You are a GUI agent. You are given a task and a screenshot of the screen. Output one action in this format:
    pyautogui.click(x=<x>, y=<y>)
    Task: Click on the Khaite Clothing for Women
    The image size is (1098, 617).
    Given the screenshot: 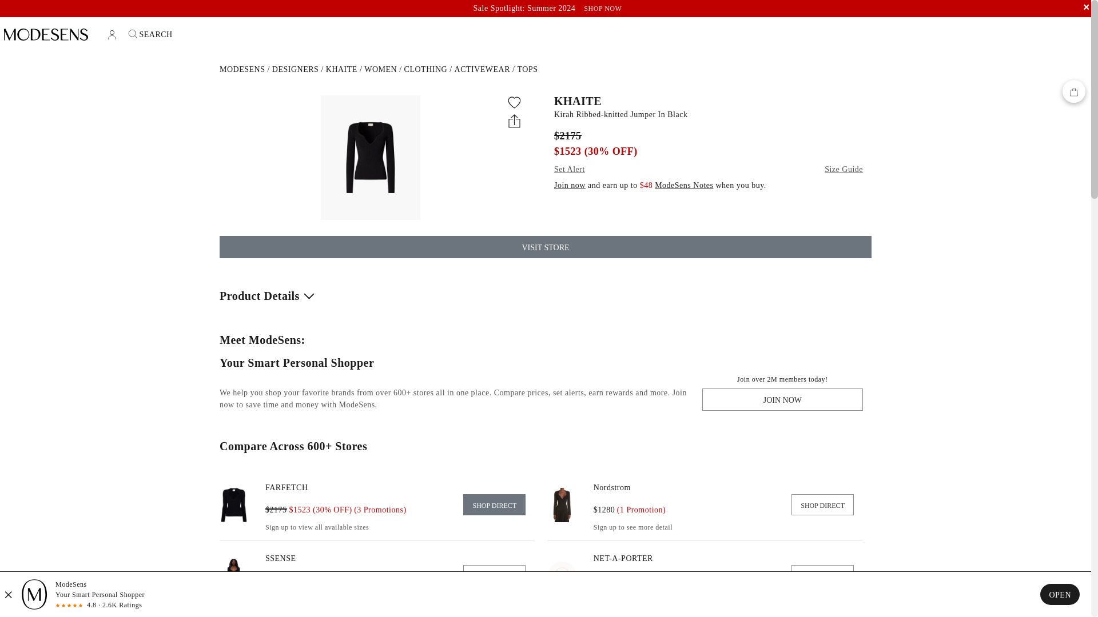 What is the action you would take?
    pyautogui.click(x=425, y=69)
    